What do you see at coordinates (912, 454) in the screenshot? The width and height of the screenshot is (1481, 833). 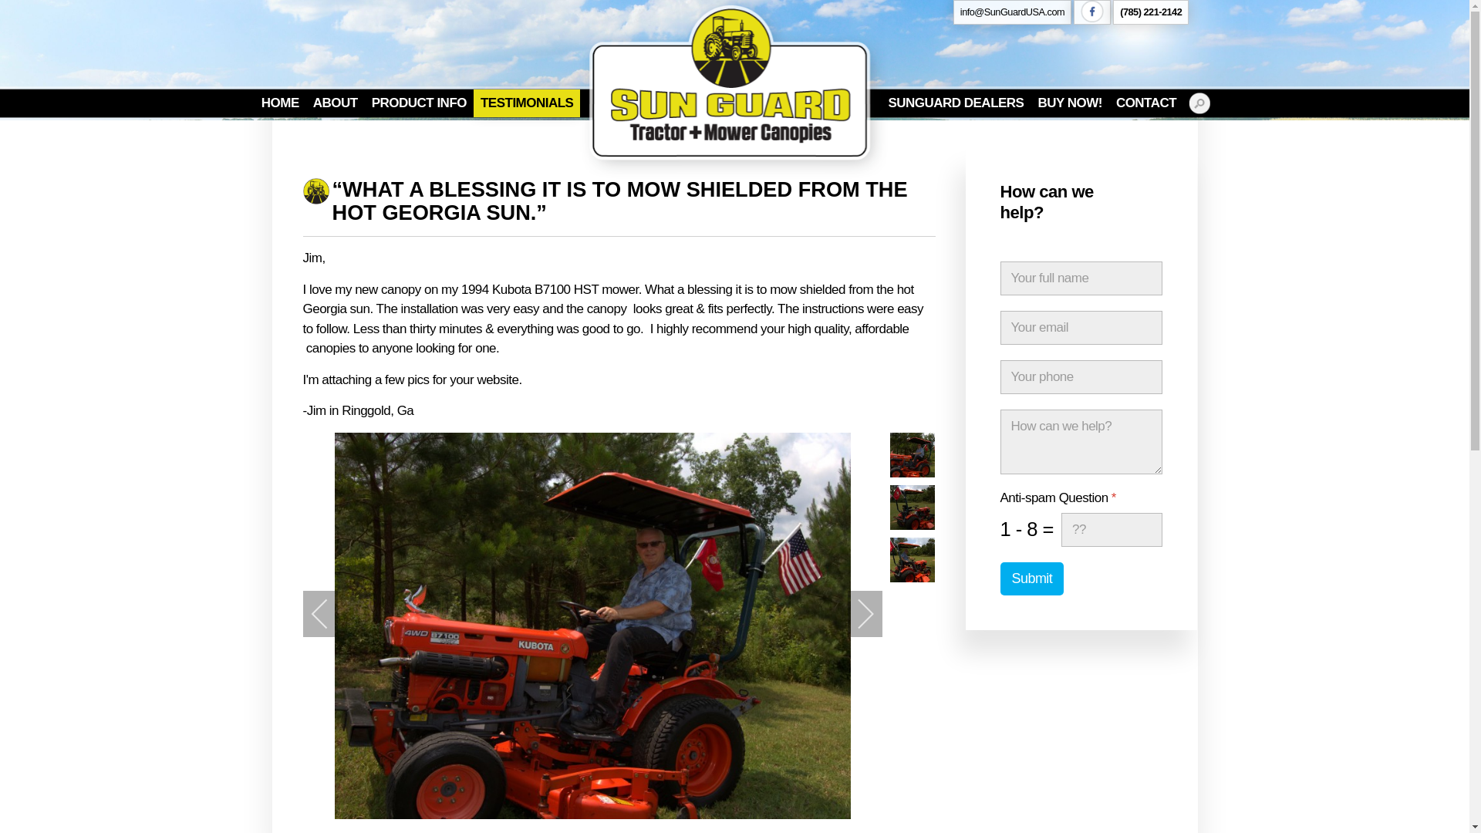 I see `IMG 5342` at bounding box center [912, 454].